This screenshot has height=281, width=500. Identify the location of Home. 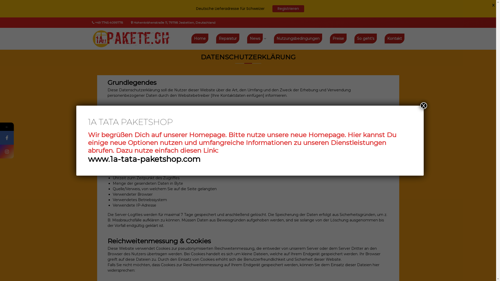
(199, 39).